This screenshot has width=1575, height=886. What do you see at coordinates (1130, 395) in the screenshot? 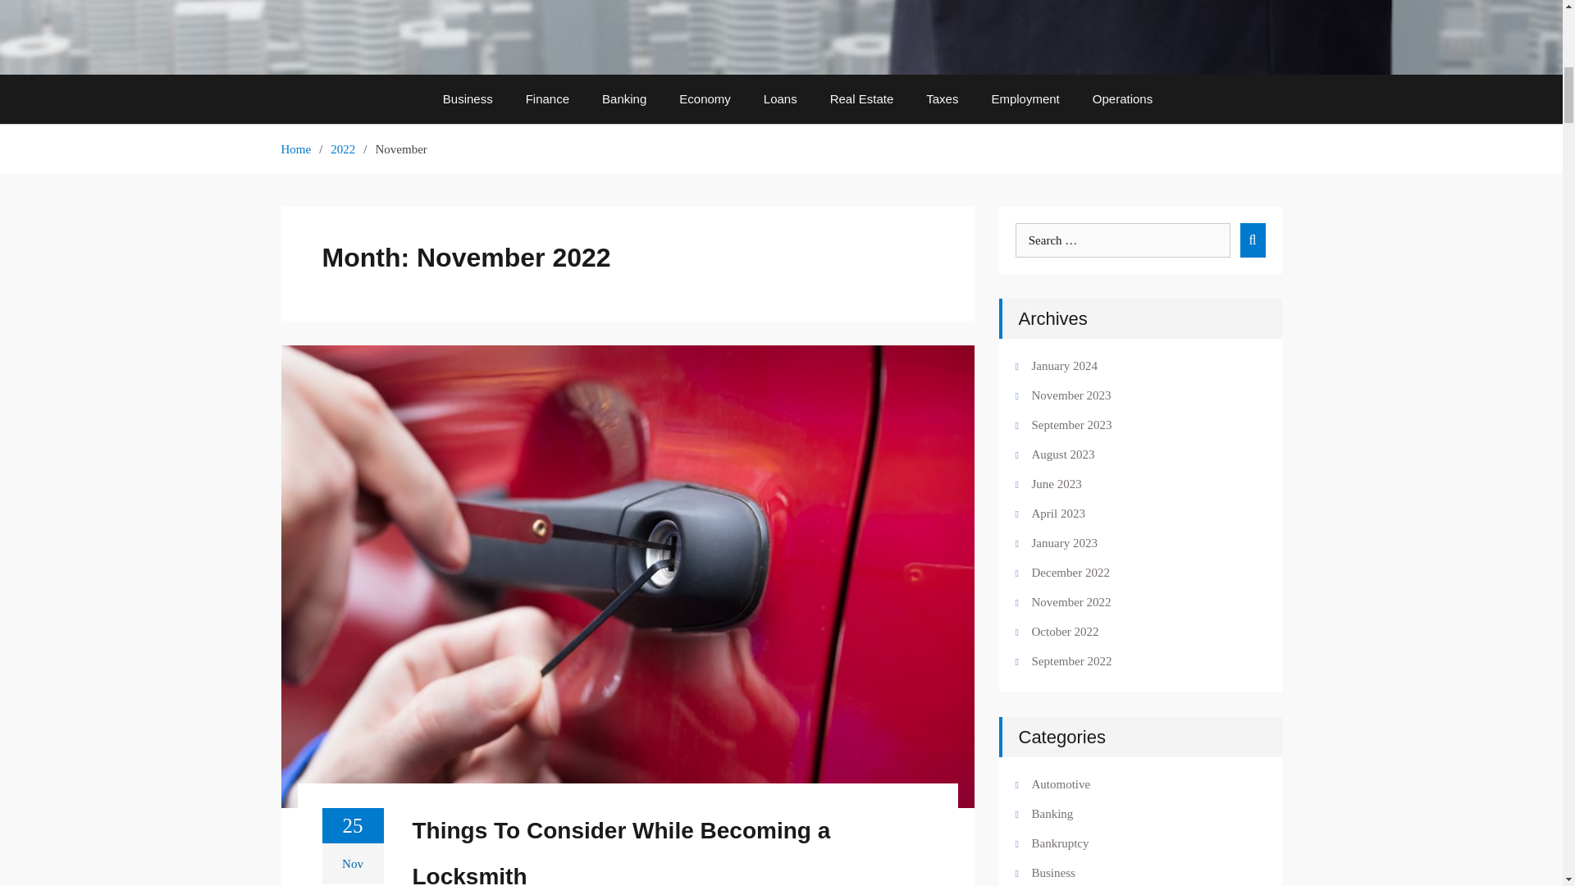
I see `November 2023` at bounding box center [1130, 395].